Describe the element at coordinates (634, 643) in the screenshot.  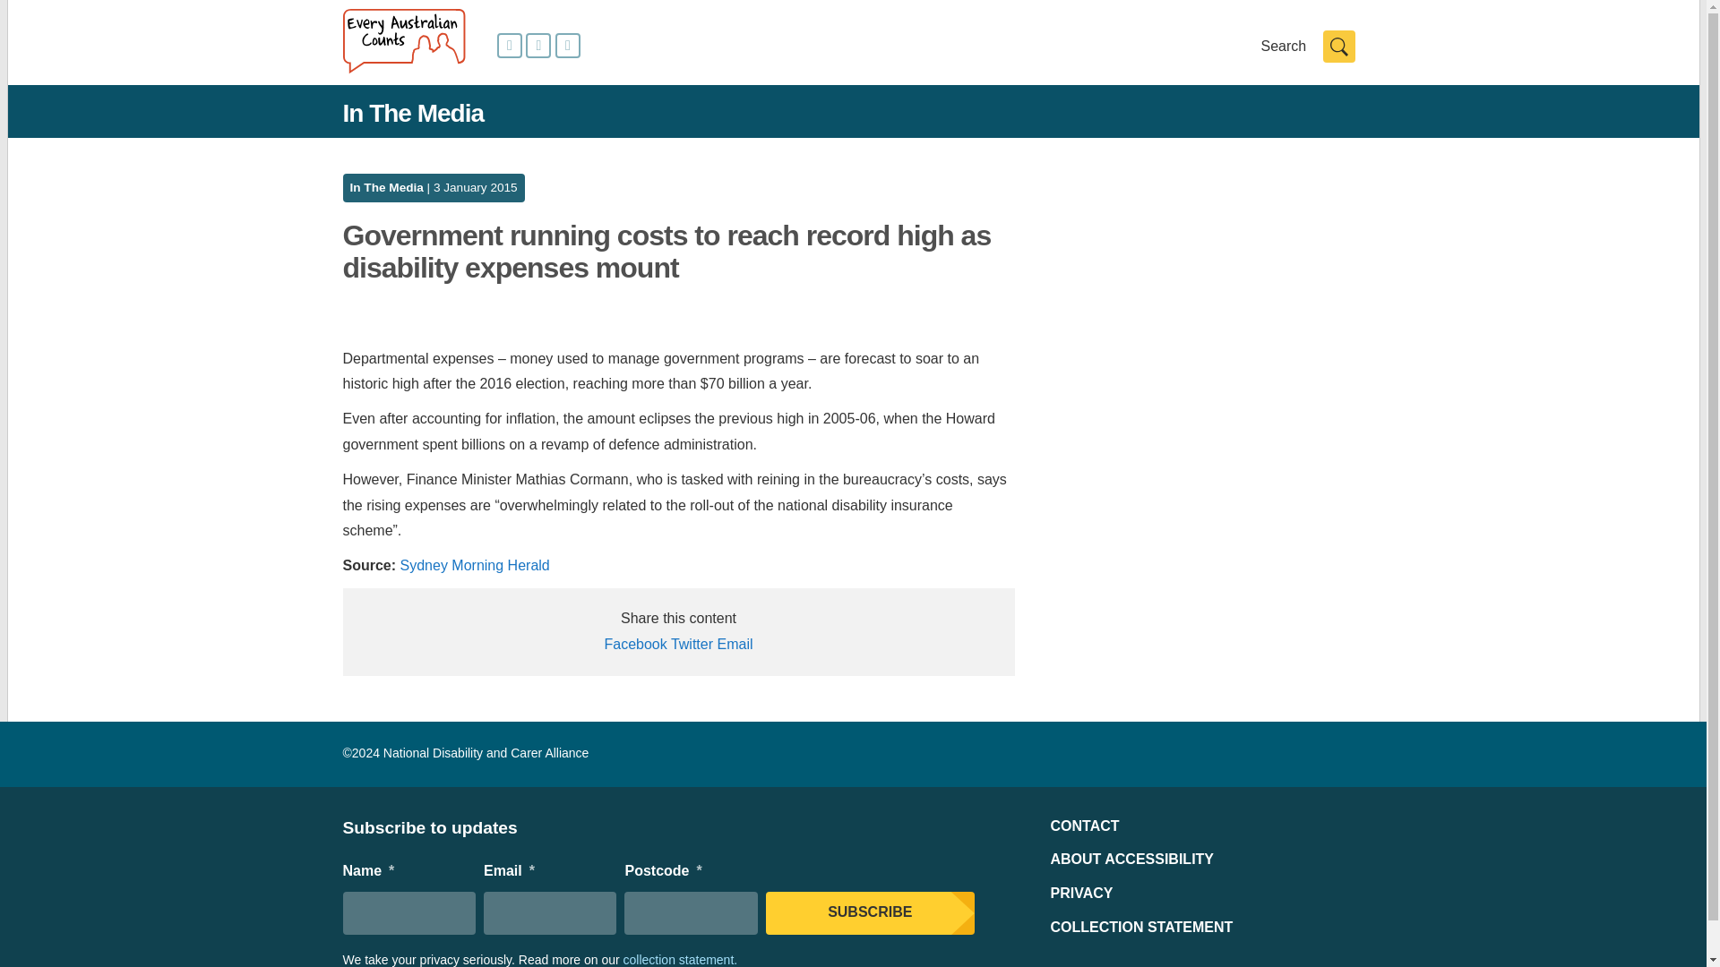
I see `Facebook` at that location.